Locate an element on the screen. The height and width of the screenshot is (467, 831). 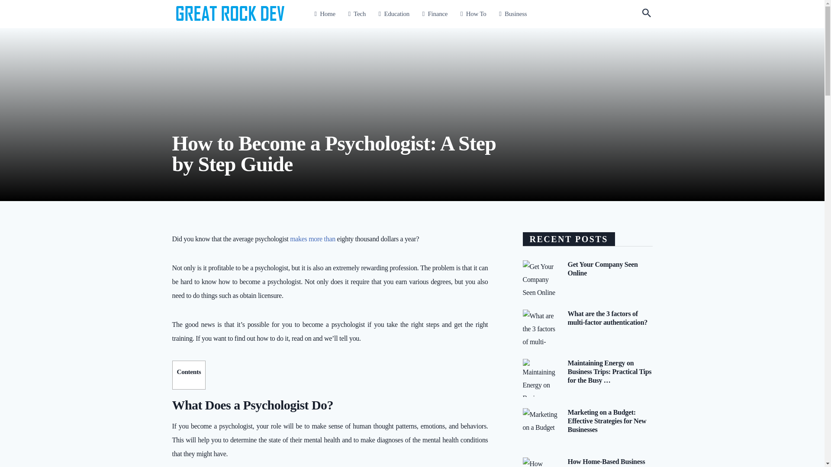
What are the 3 factors of multi-factor authentication? is located at coordinates (608, 317).